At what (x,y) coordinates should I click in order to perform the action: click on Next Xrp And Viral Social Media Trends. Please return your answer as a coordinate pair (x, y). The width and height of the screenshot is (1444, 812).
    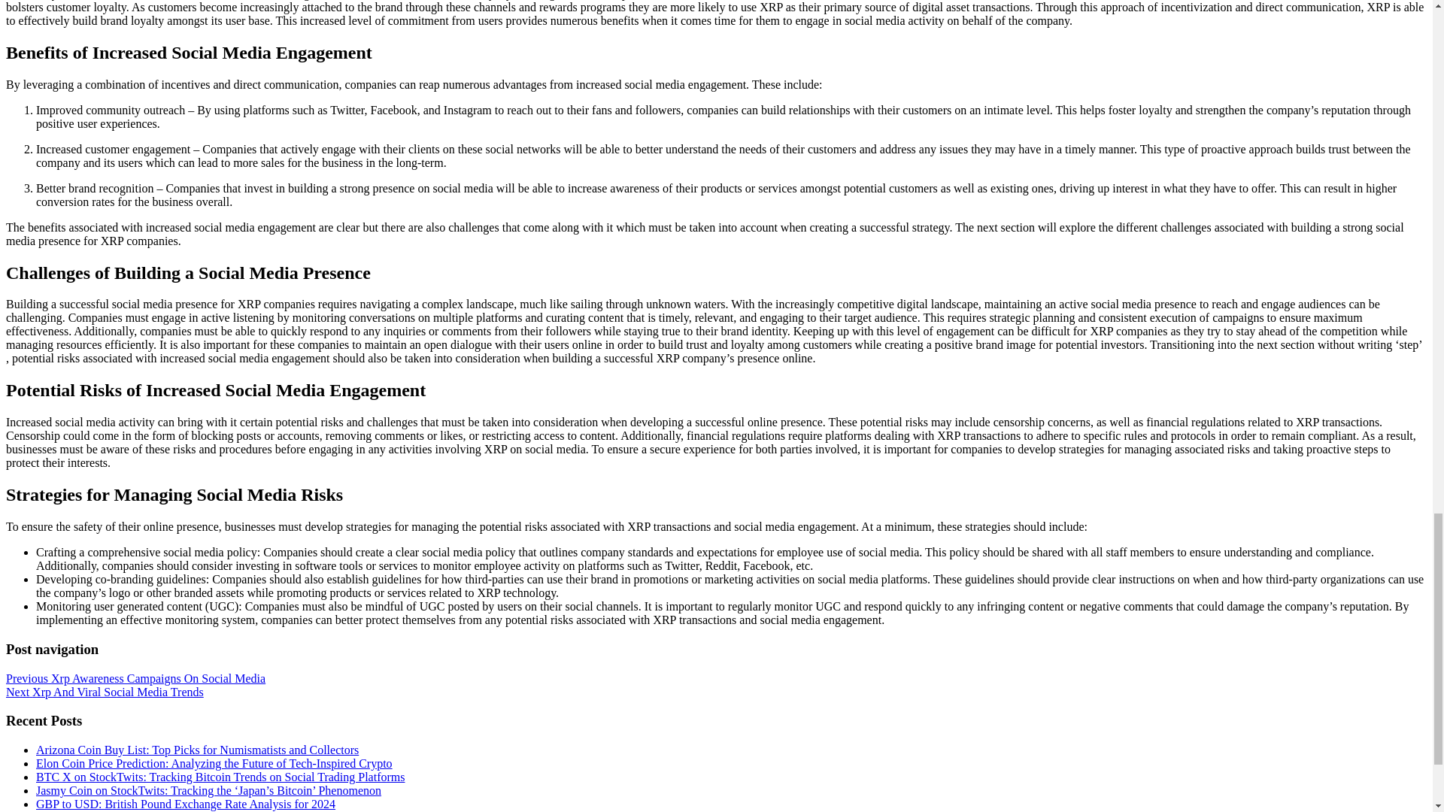
    Looking at the image, I should click on (104, 692).